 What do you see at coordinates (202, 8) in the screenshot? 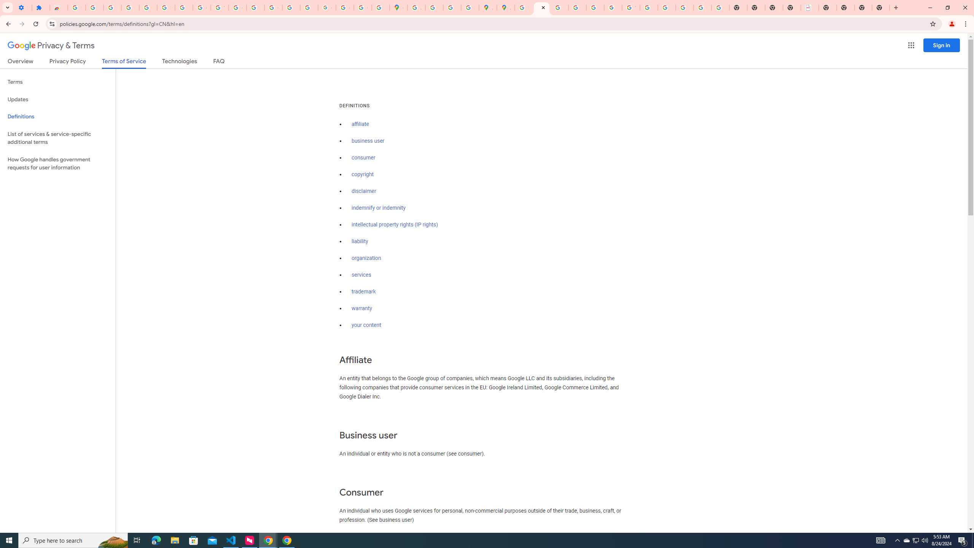
I see `Google Account` at bounding box center [202, 8].